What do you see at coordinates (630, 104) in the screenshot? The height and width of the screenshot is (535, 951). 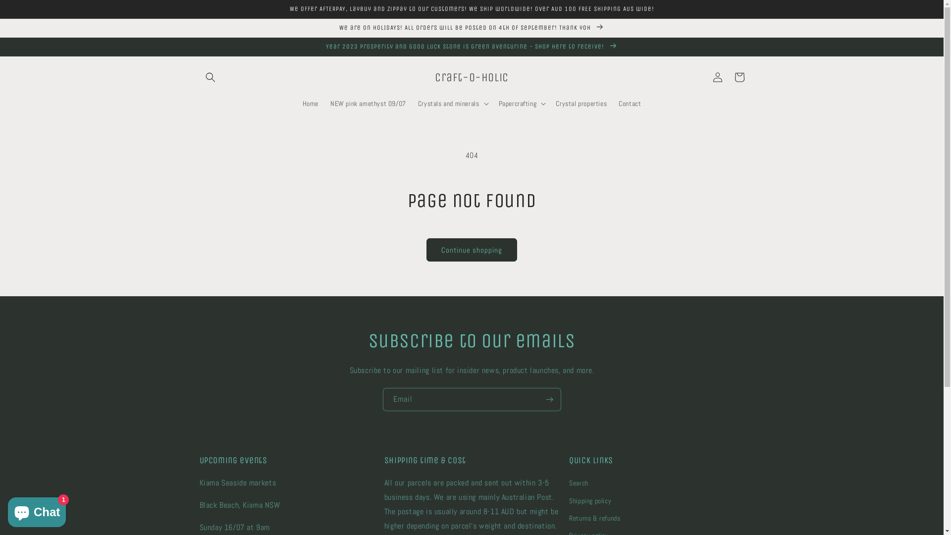 I see `Contact` at bounding box center [630, 104].